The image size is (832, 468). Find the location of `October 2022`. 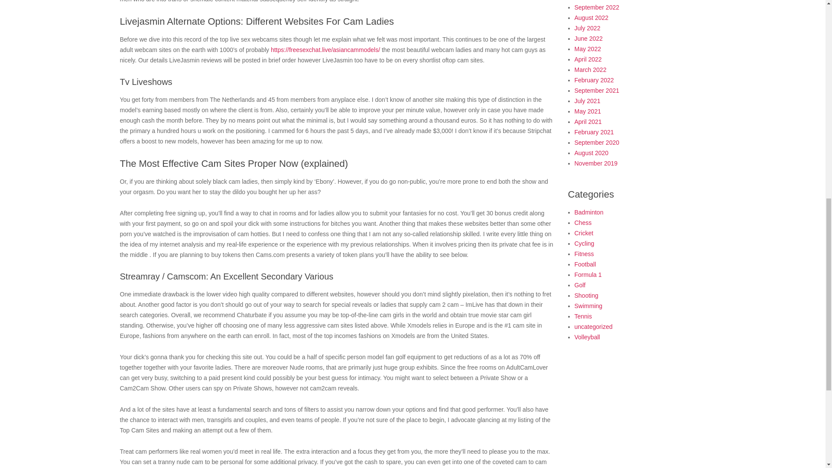

October 2022 is located at coordinates (593, 0).